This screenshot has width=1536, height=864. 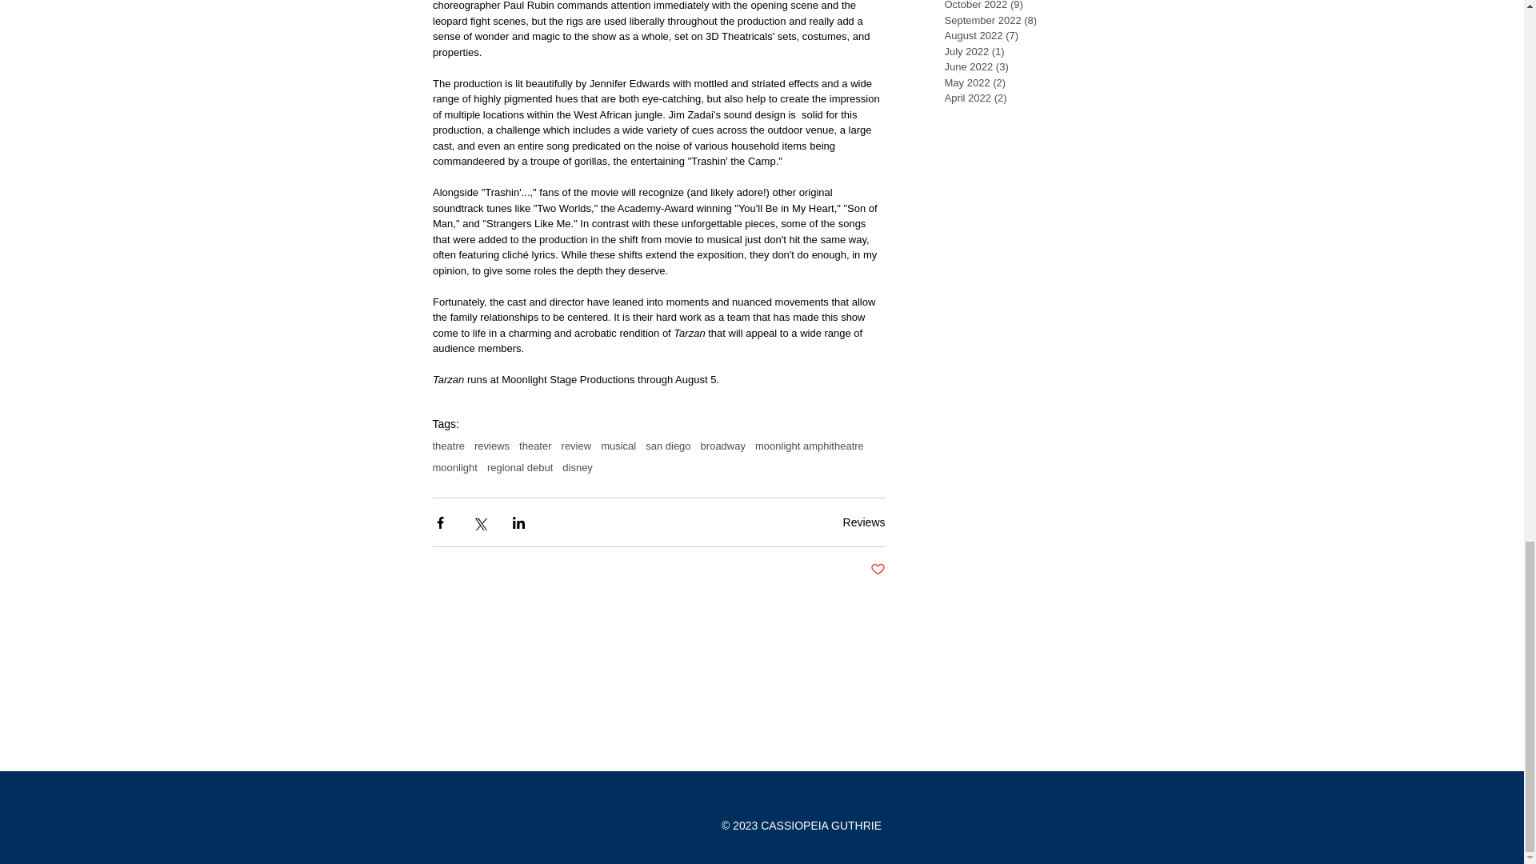 What do you see at coordinates (576, 445) in the screenshot?
I see `review` at bounding box center [576, 445].